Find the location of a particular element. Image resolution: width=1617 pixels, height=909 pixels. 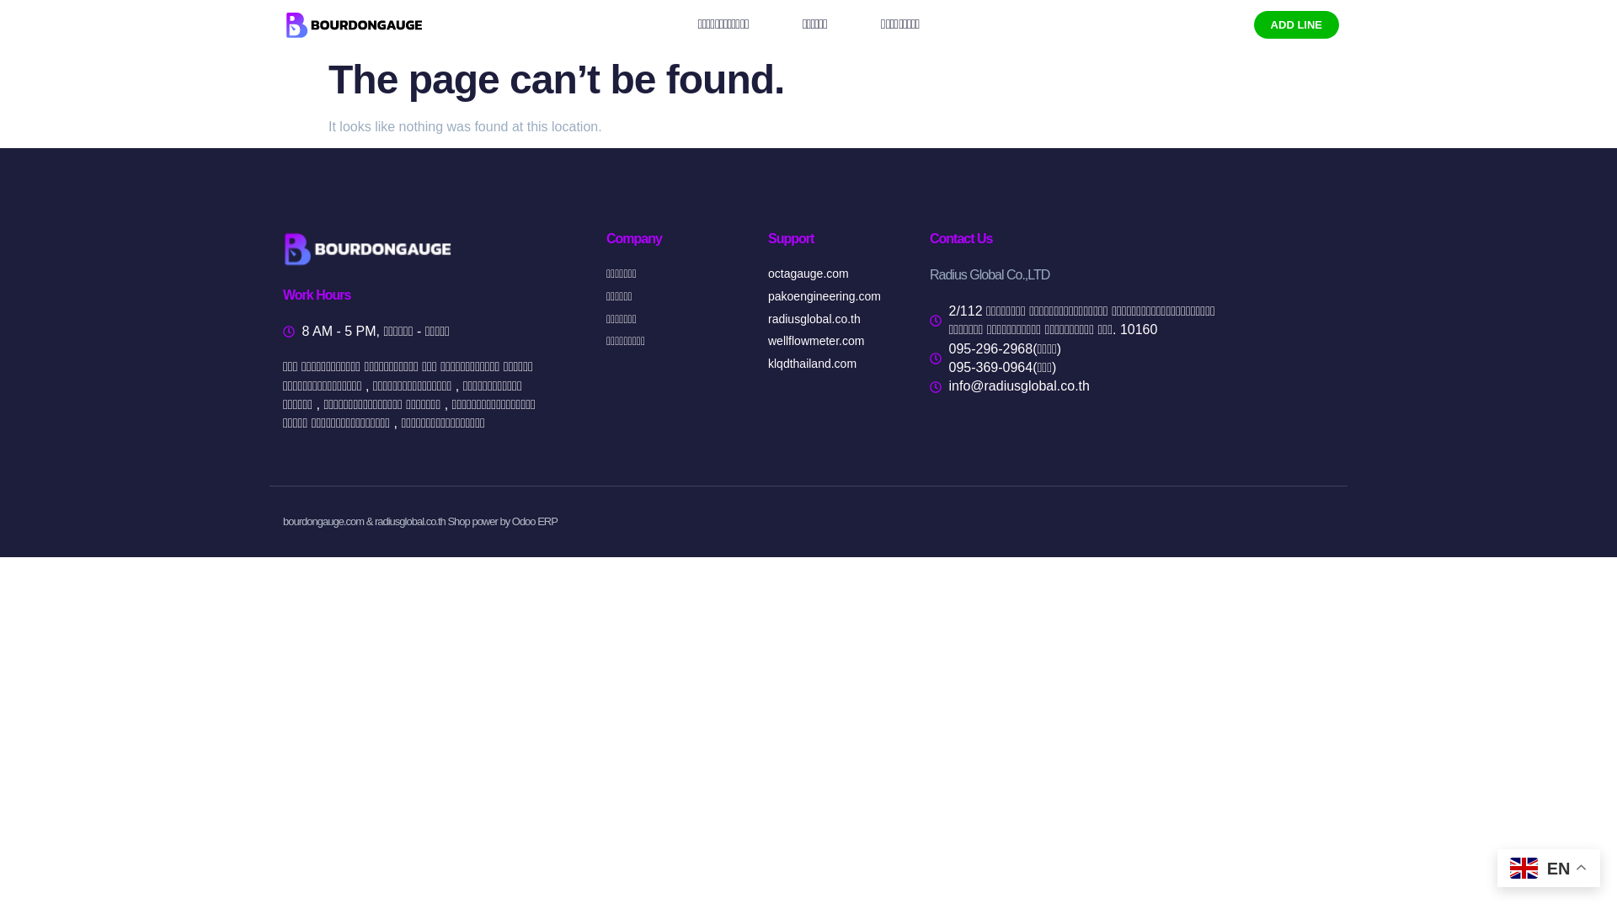

klqdthailand.com is located at coordinates (835, 364).